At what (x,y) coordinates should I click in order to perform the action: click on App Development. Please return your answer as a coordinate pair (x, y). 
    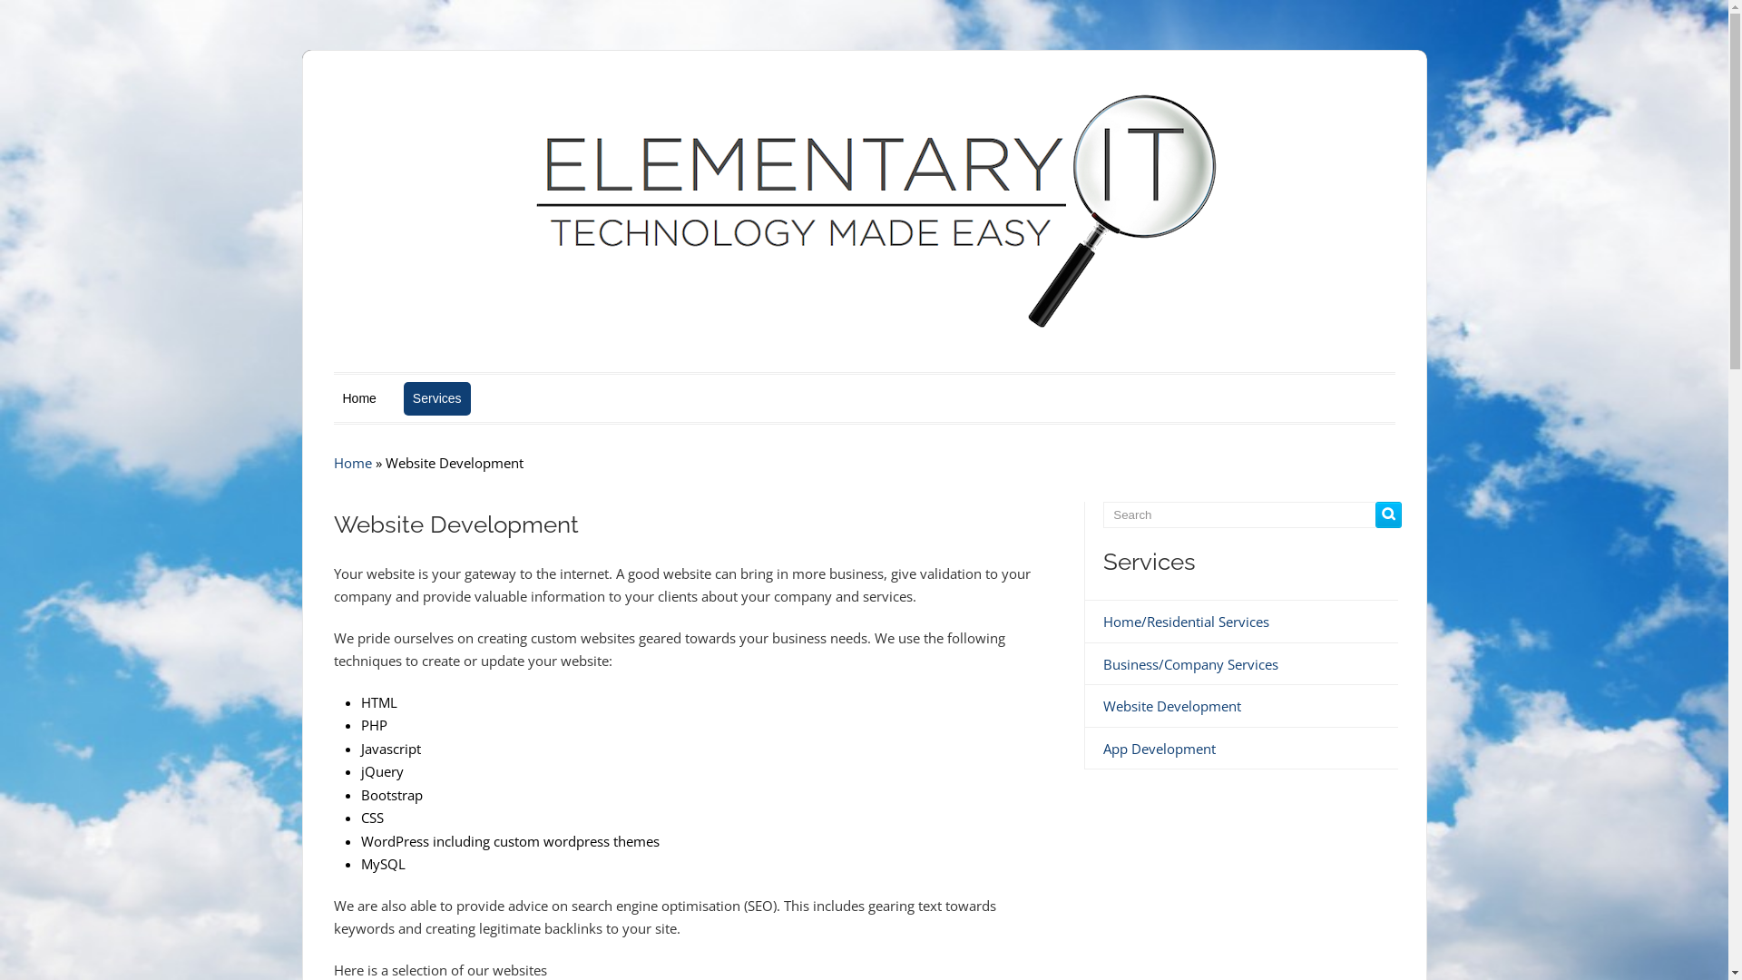
    Looking at the image, I should click on (1160, 749).